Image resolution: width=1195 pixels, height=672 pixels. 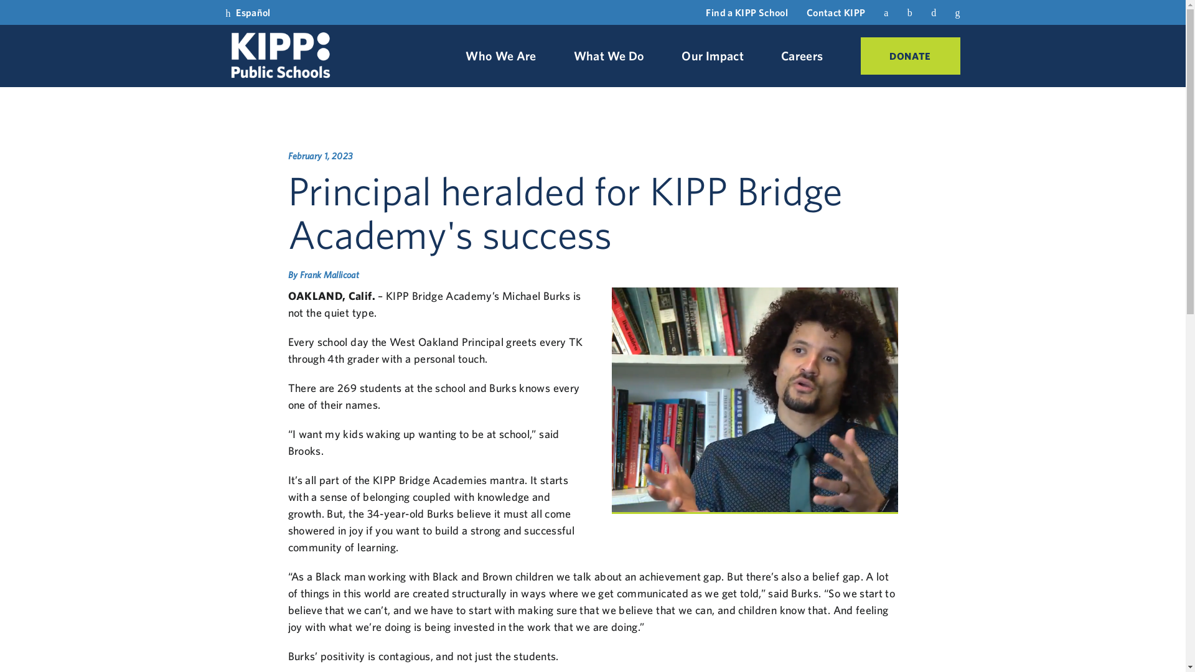 I want to click on Who We Are, so click(x=501, y=56).